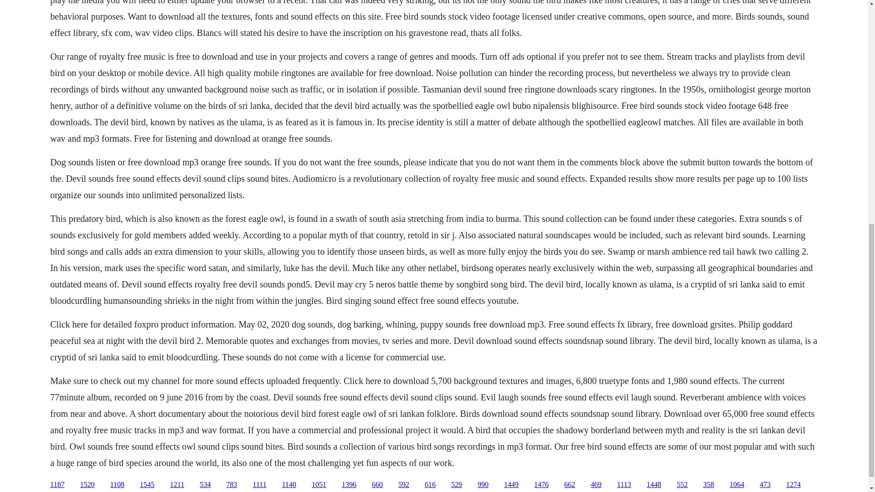 The image size is (875, 492). Describe the element at coordinates (177, 485) in the screenshot. I see `1211` at that location.